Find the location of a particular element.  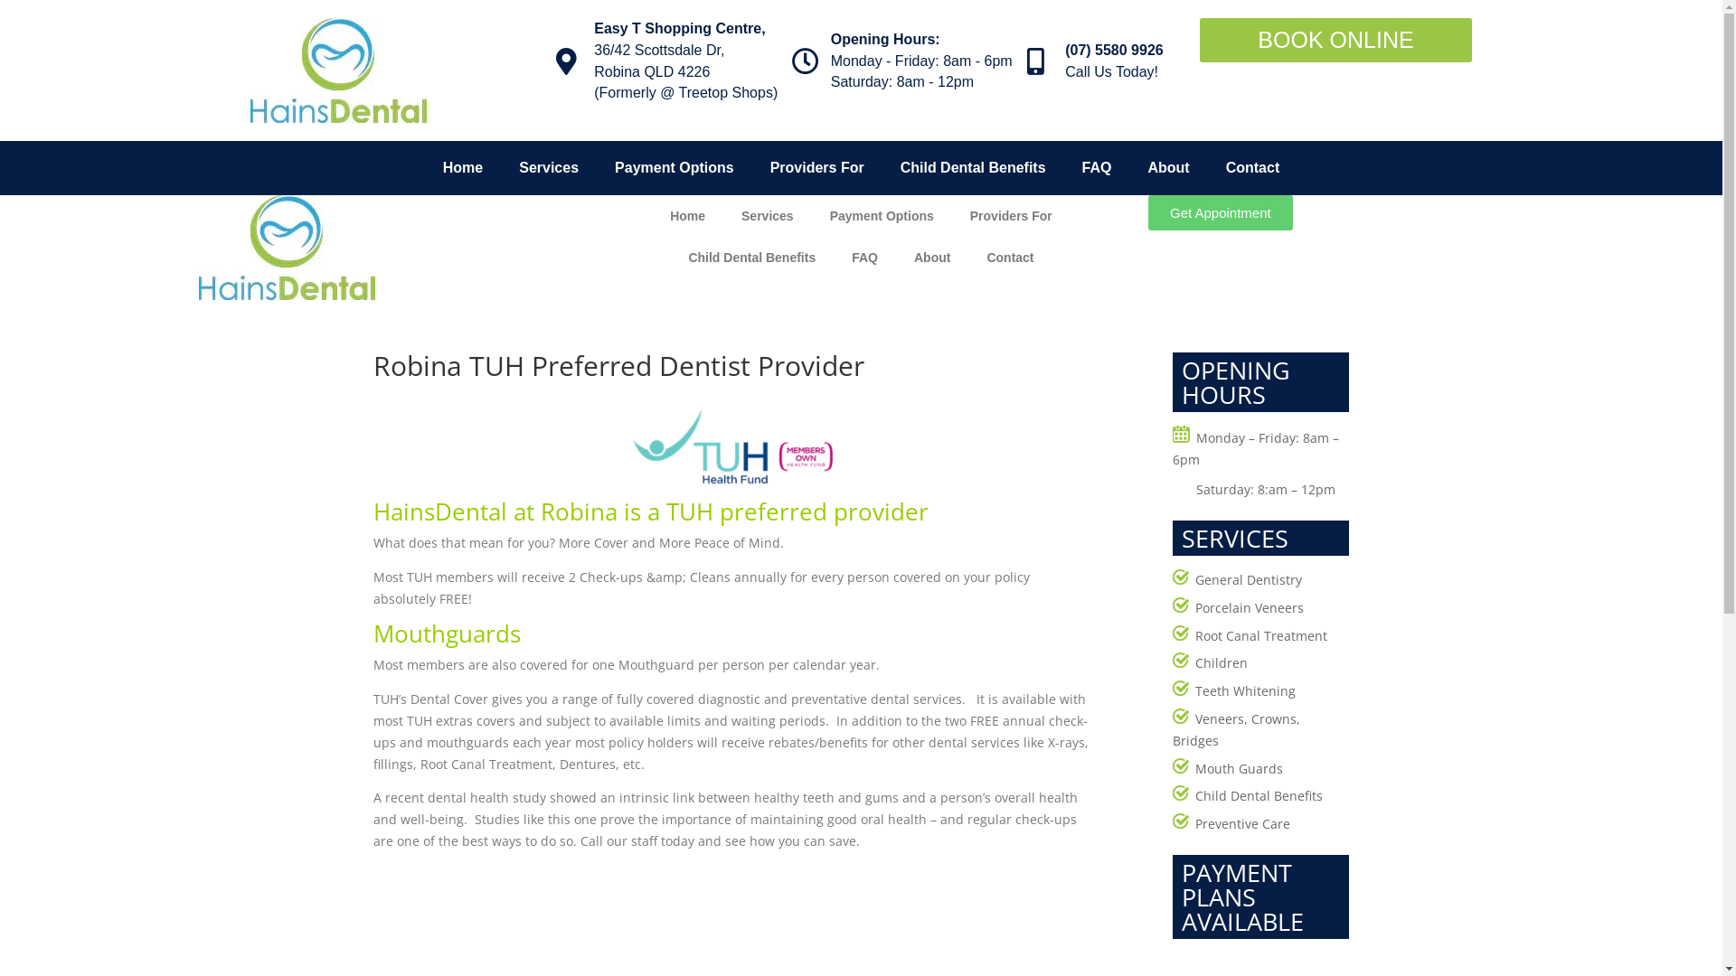

Payment Options is located at coordinates (675, 168).